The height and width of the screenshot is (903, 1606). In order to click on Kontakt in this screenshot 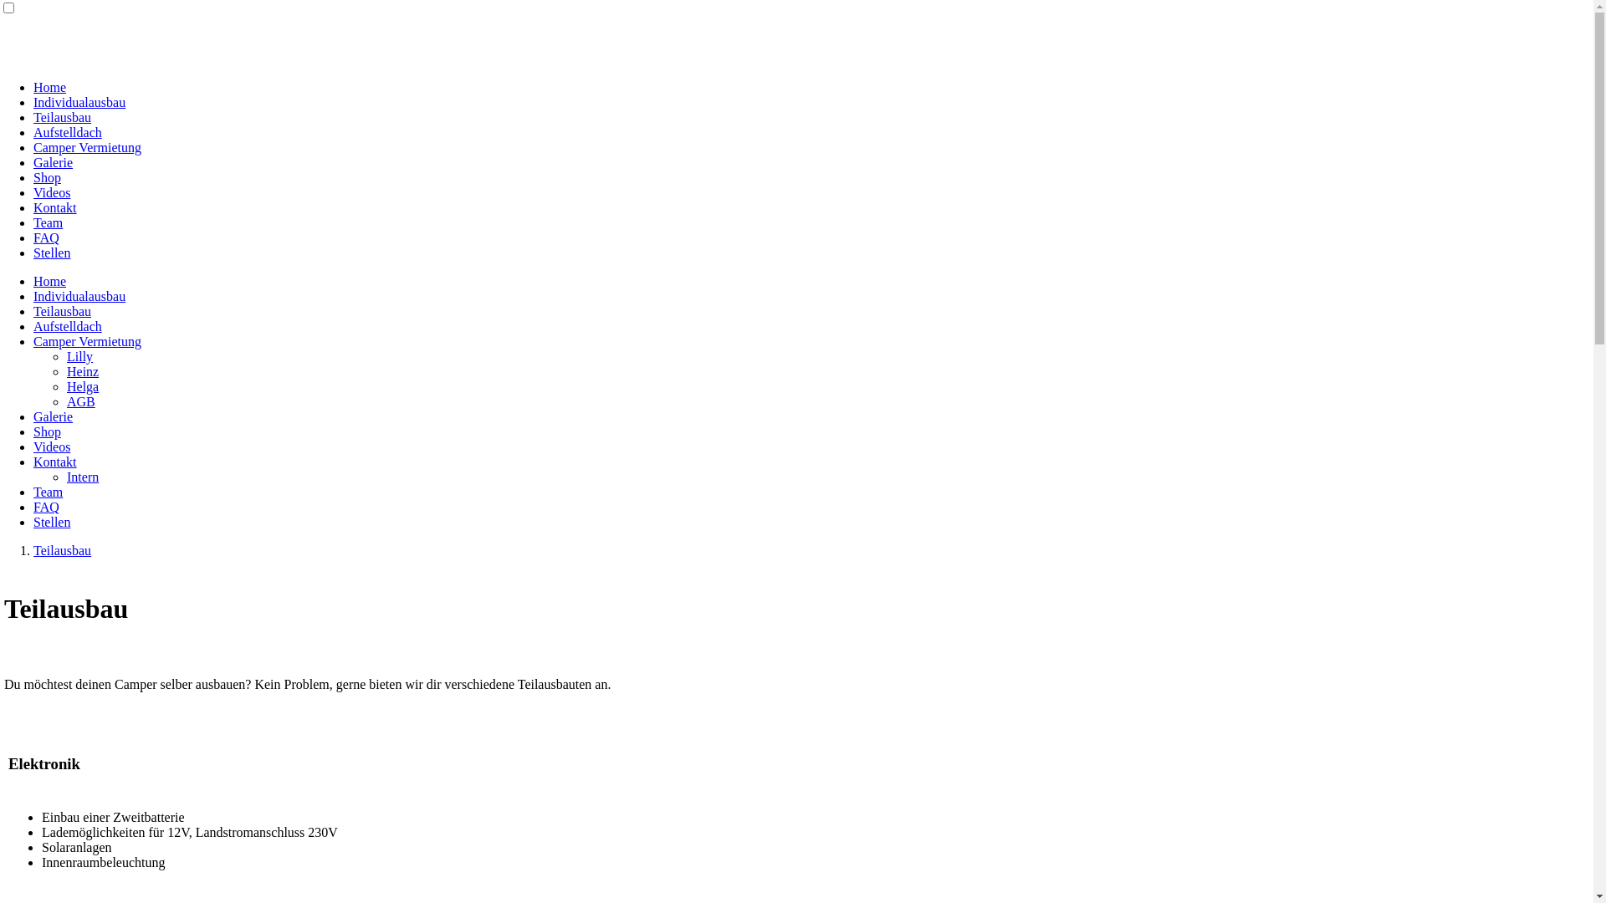, I will do `click(55, 207)`.